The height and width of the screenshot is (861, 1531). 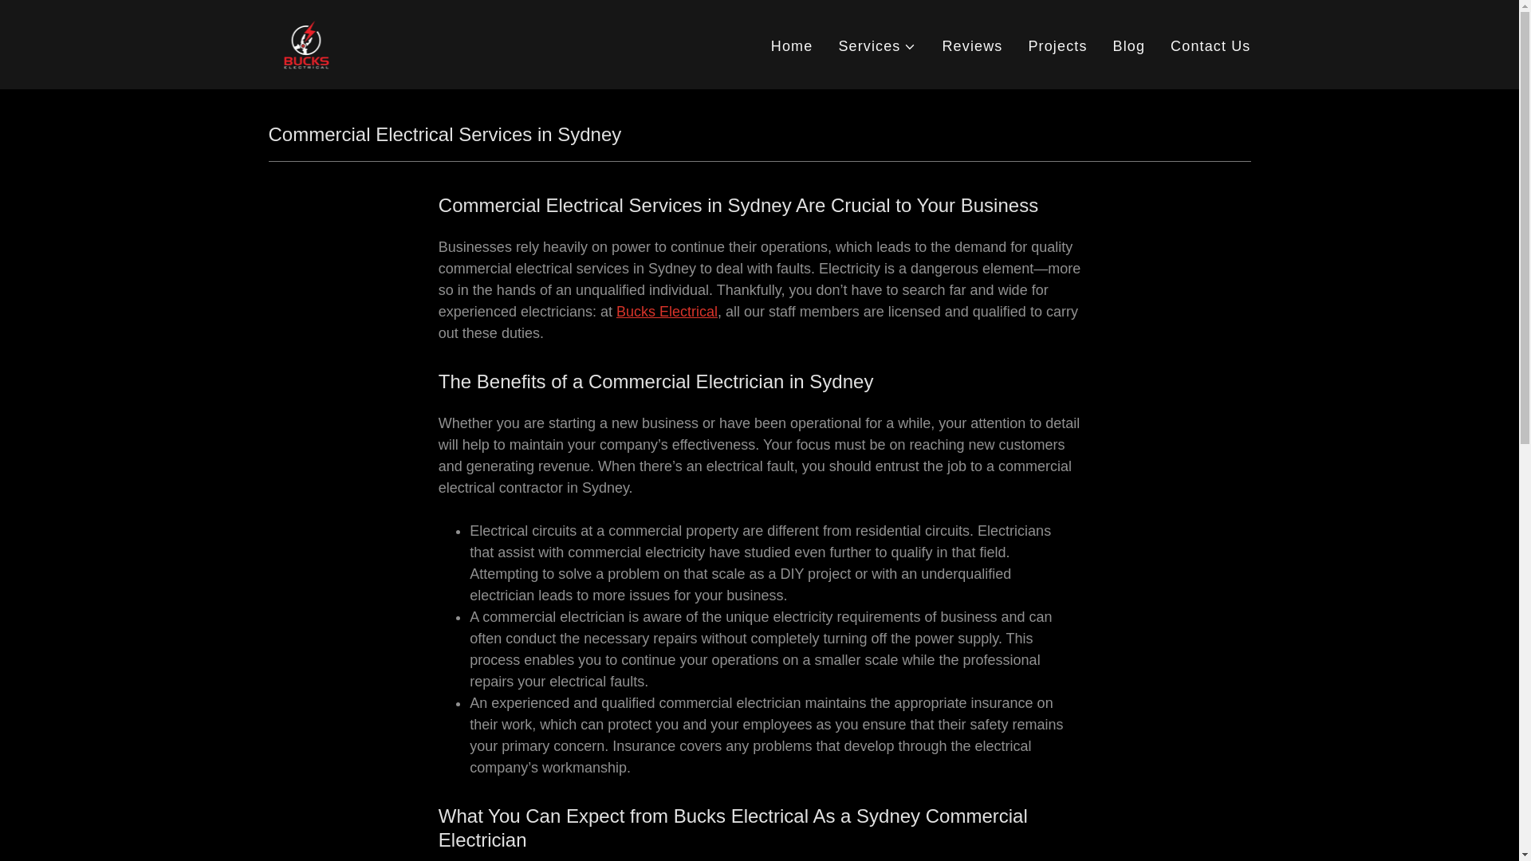 I want to click on Bucks Electrical, so click(x=667, y=311).